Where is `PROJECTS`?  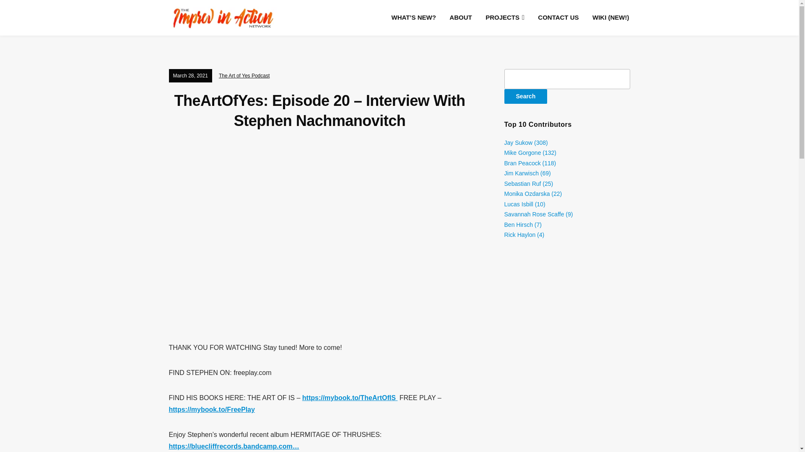
PROJECTS is located at coordinates (505, 18).